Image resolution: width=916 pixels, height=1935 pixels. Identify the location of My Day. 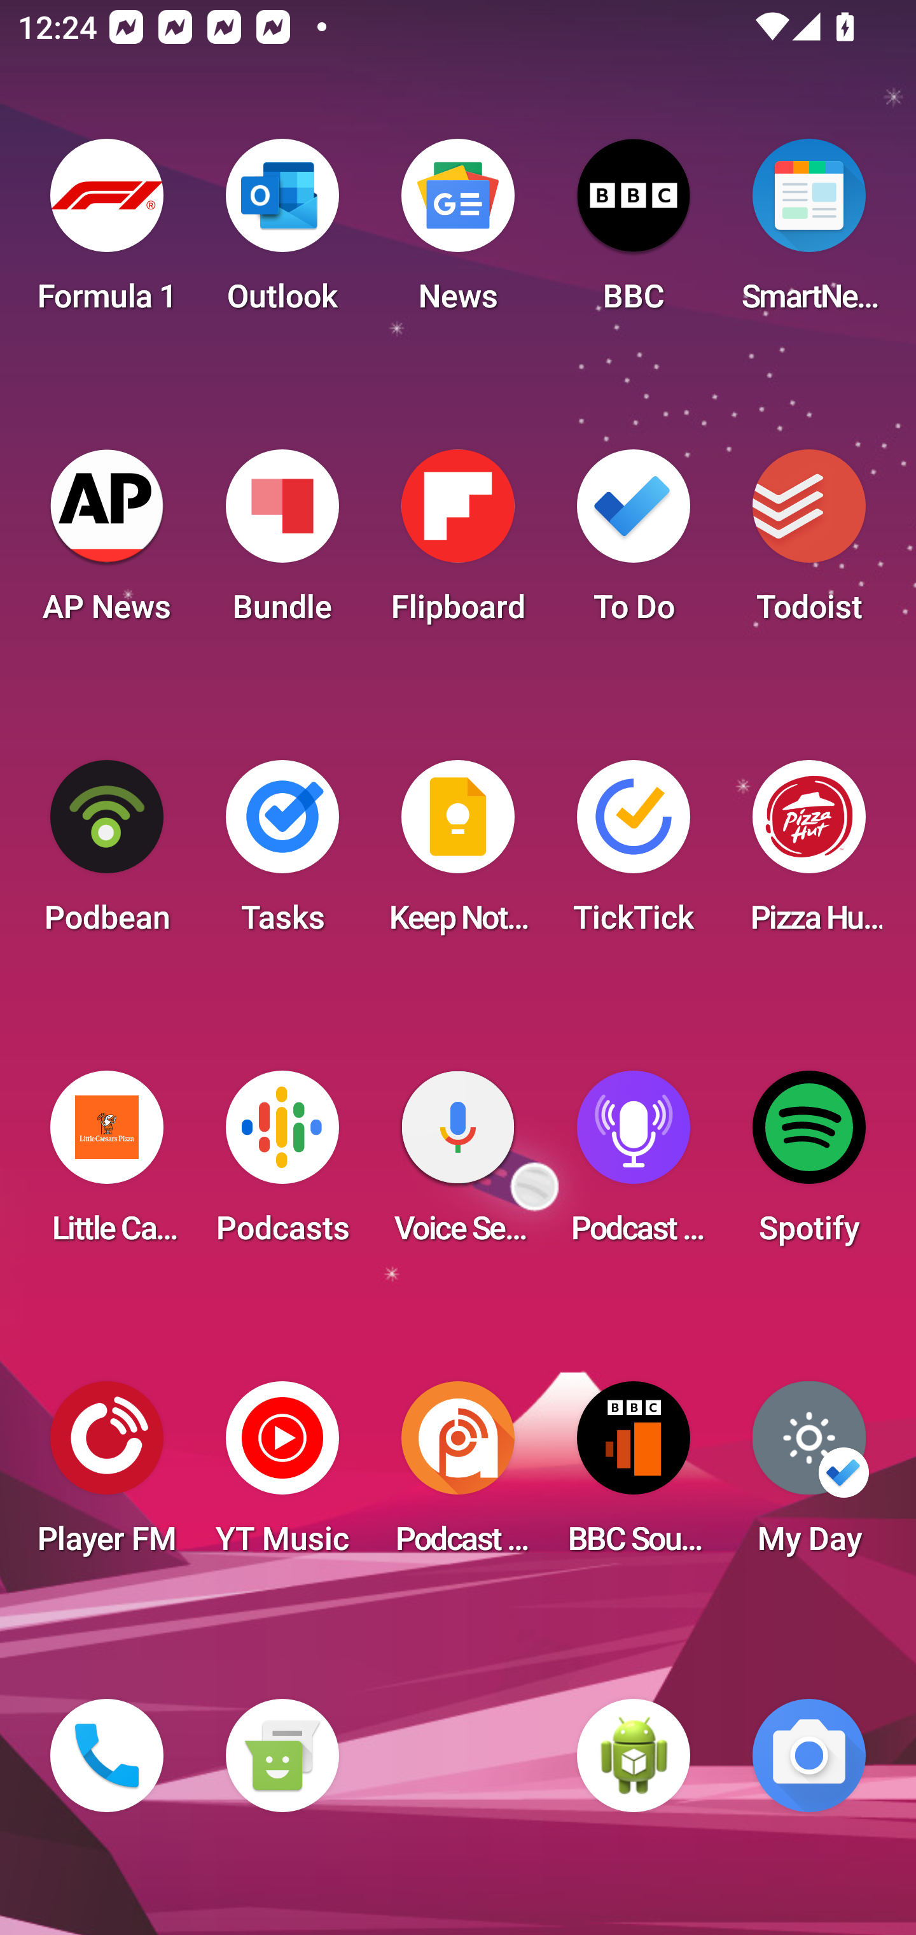
(809, 1475).